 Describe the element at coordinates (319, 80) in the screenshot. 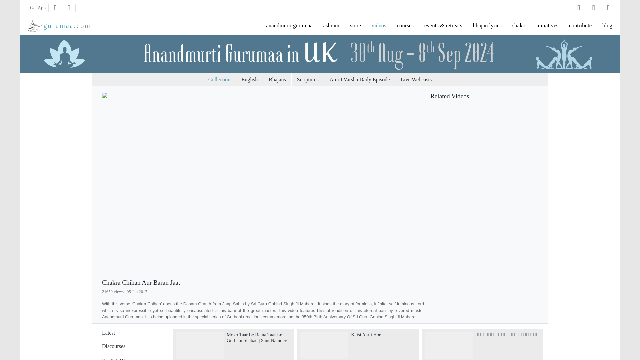

I see `Bhajans` at that location.